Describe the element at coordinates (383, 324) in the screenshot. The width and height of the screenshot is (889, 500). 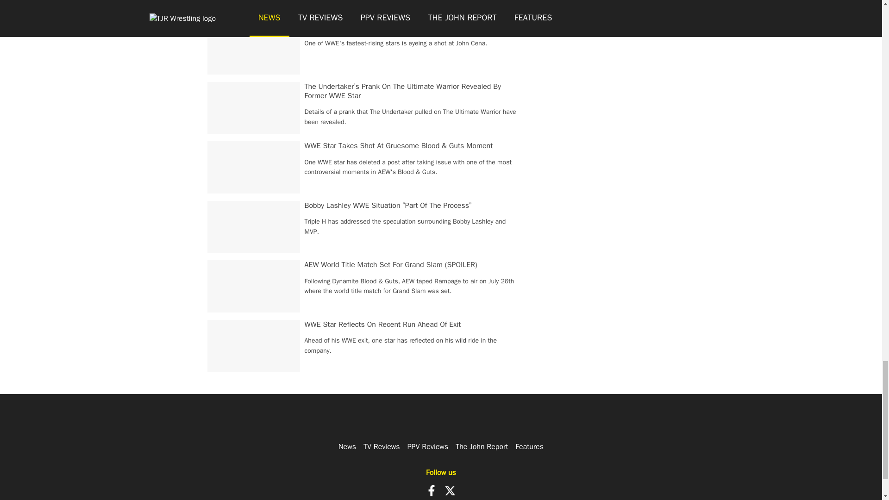
I see `WWE Star Reflects On Recent Run Ahead Of Exit` at that location.